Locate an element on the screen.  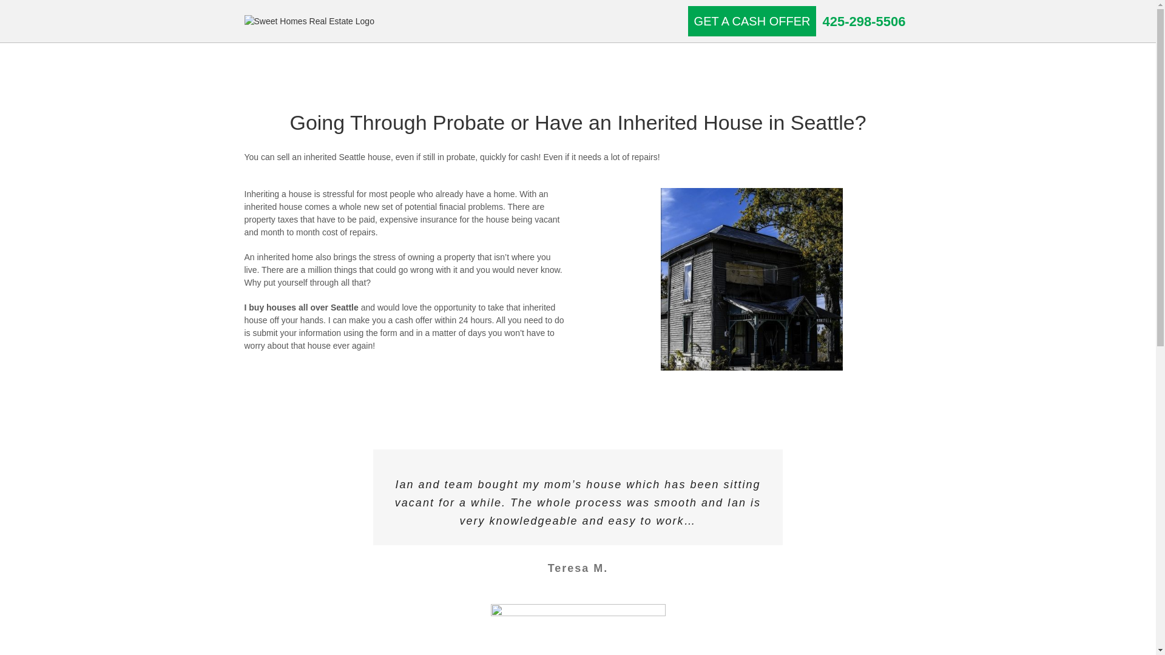
click here to call now is located at coordinates (863, 21).